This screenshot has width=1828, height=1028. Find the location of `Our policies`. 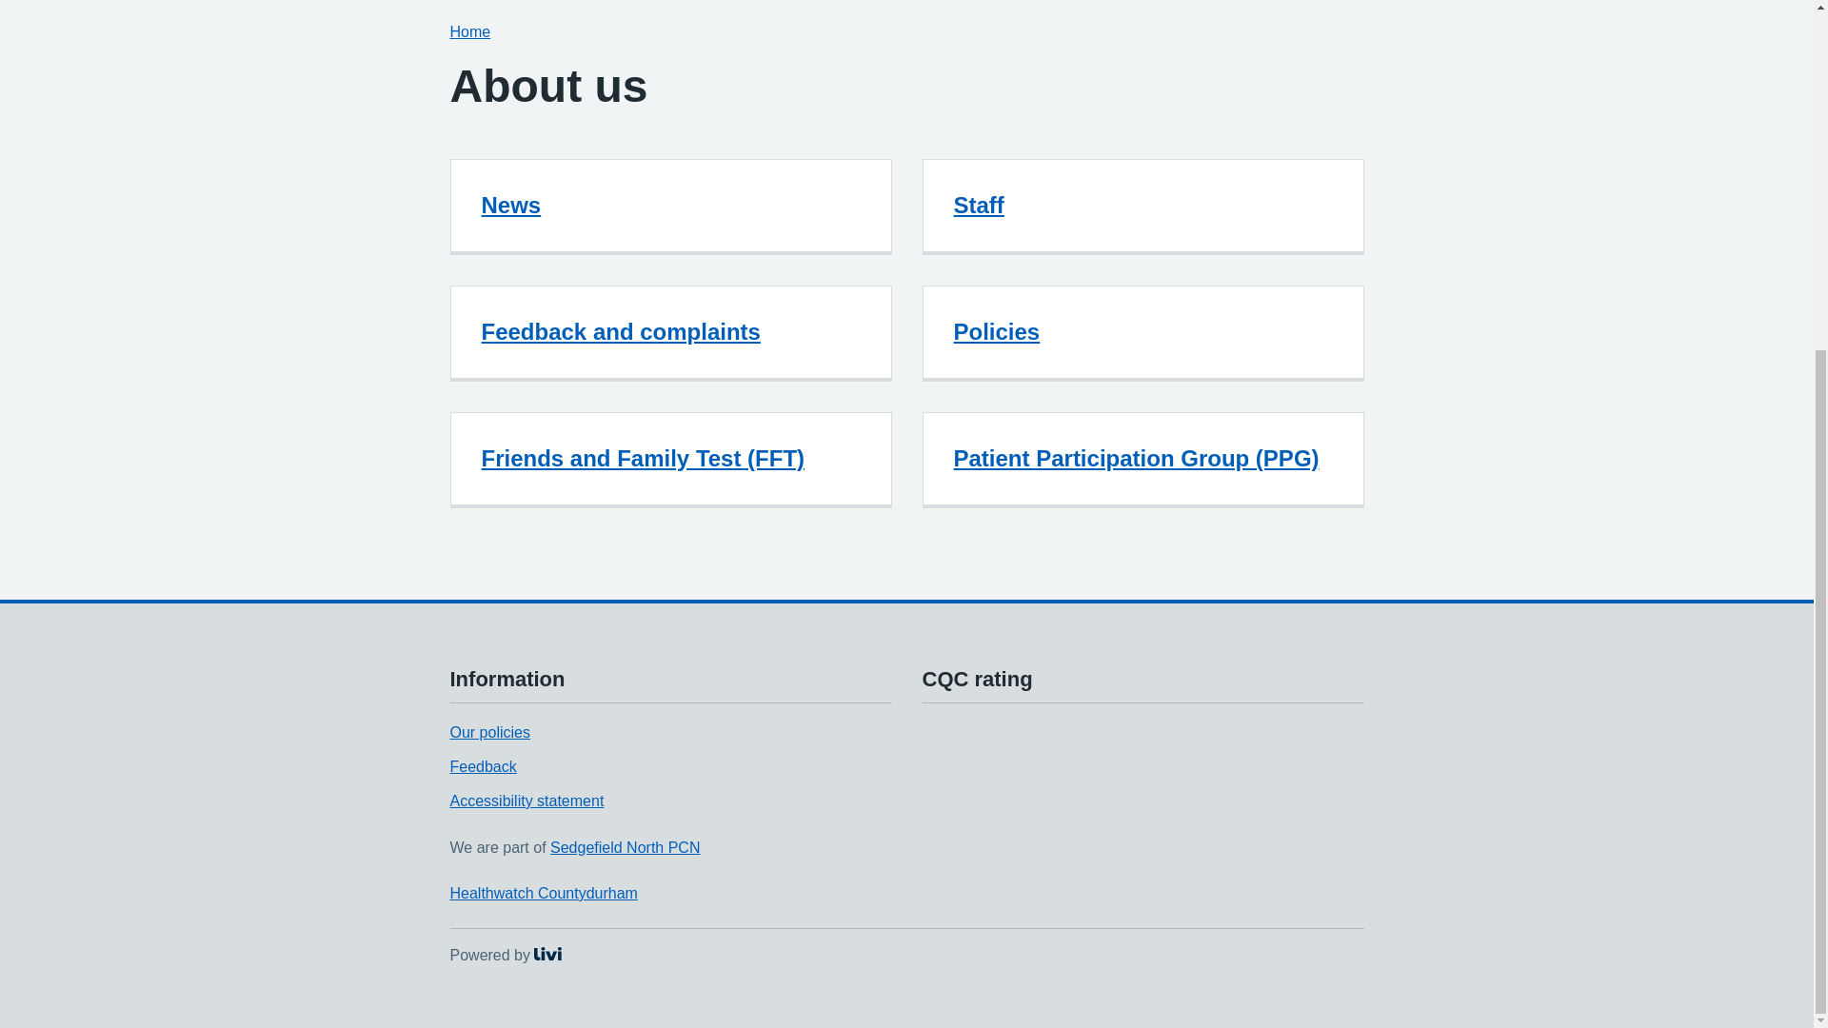

Our policies is located at coordinates (997, 331).